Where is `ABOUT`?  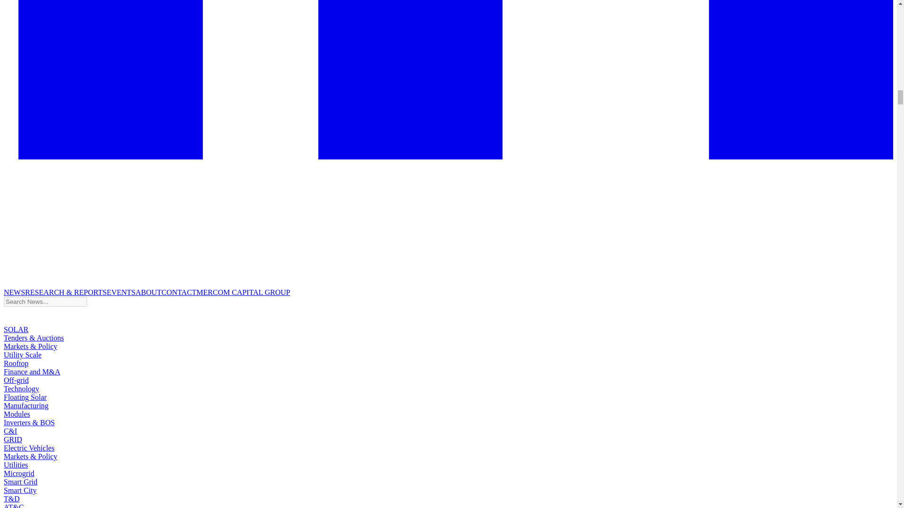 ABOUT is located at coordinates (149, 292).